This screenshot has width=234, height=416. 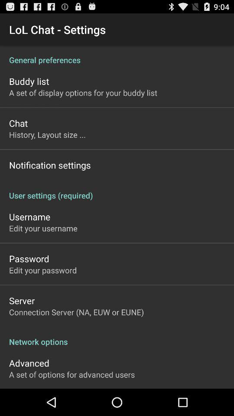 What do you see at coordinates (48, 134) in the screenshot?
I see `flip until history, layout size ... icon` at bounding box center [48, 134].